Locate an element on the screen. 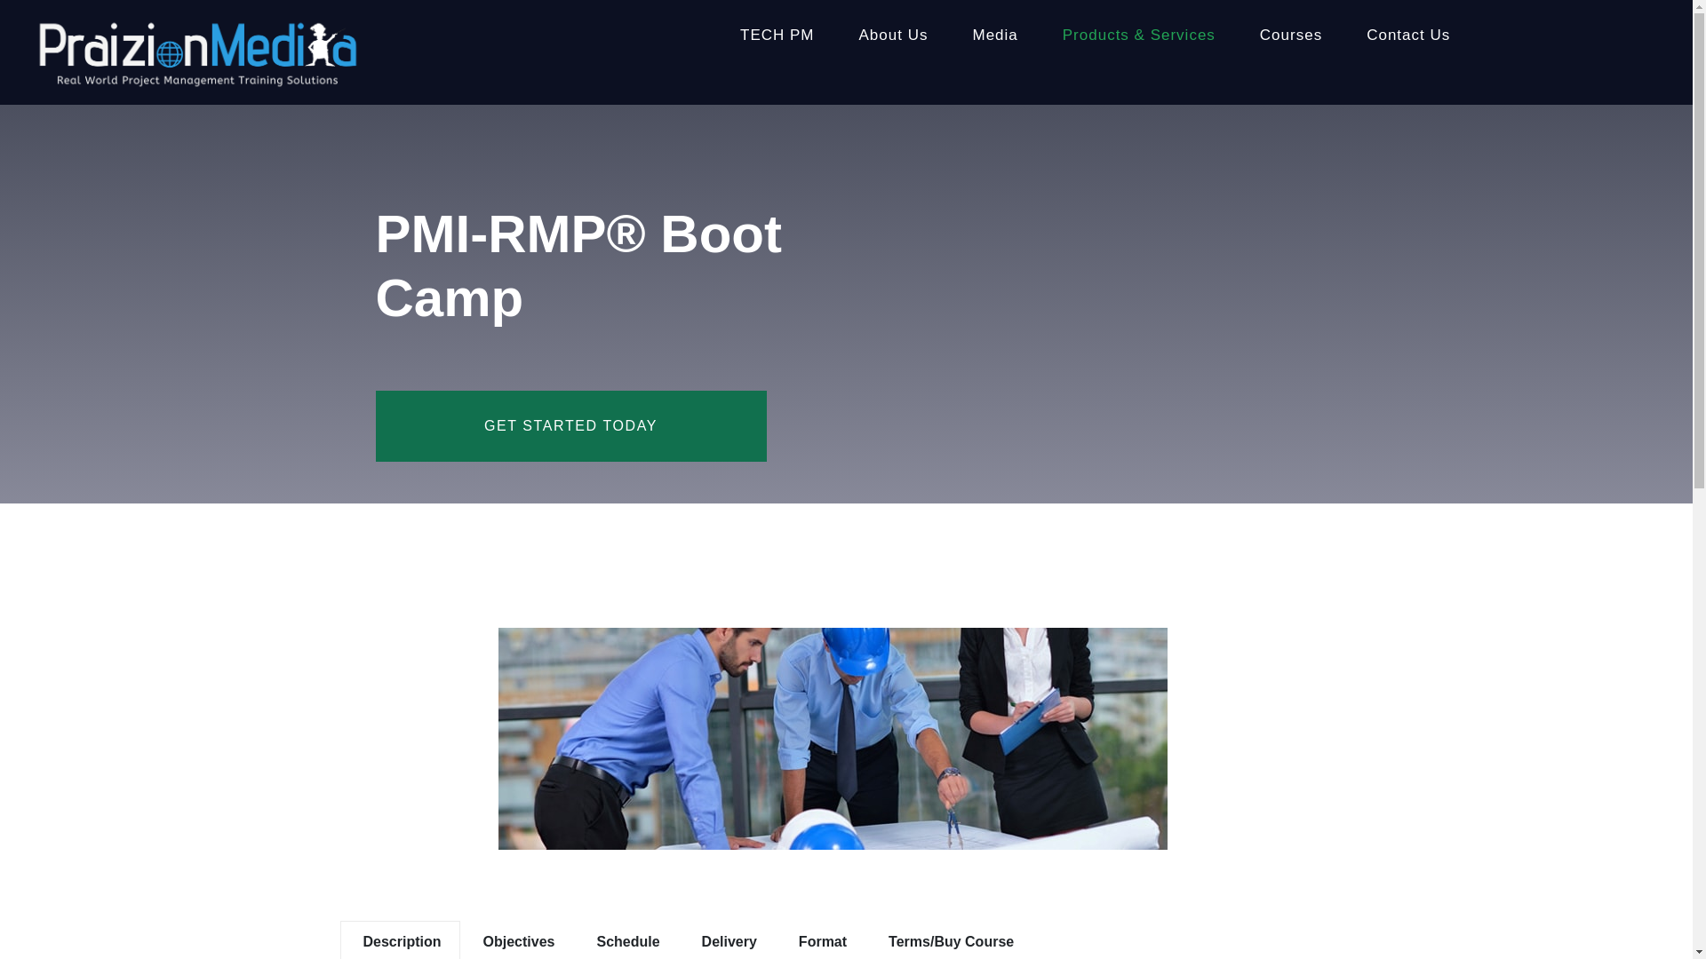 Image resolution: width=1706 pixels, height=959 pixels. TECH PM is located at coordinates (777, 27).